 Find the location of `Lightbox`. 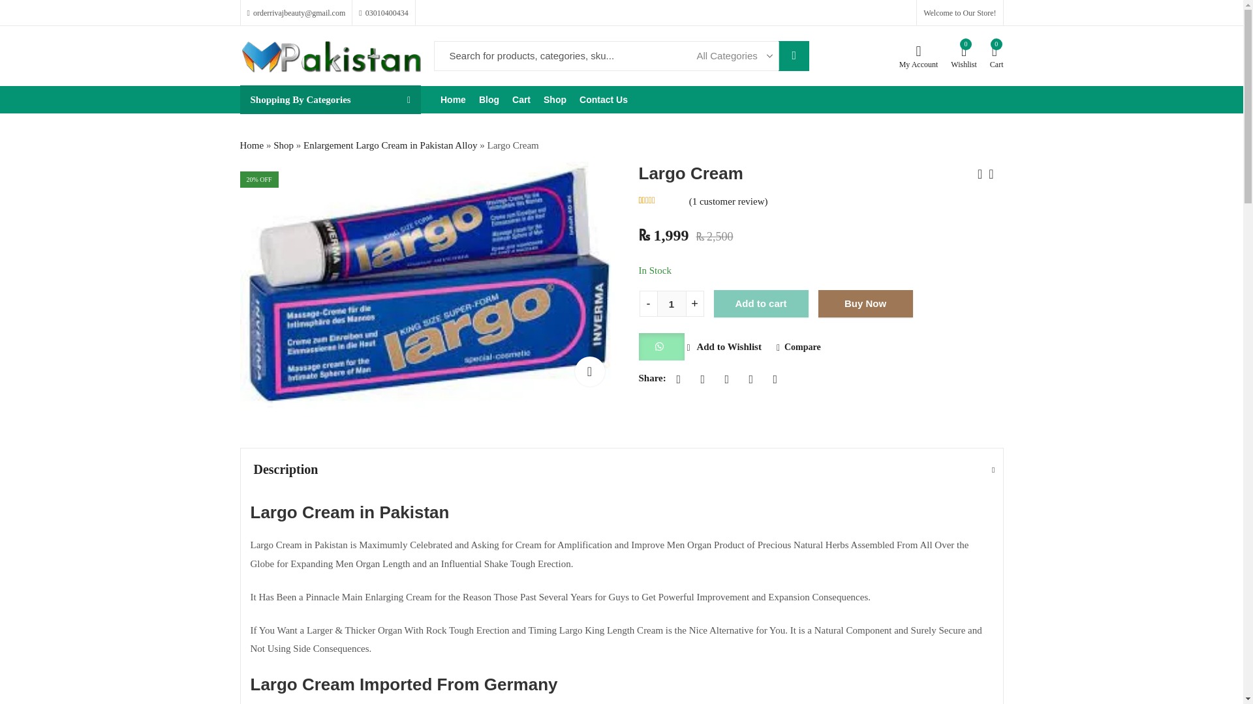

Lightbox is located at coordinates (603, 99).